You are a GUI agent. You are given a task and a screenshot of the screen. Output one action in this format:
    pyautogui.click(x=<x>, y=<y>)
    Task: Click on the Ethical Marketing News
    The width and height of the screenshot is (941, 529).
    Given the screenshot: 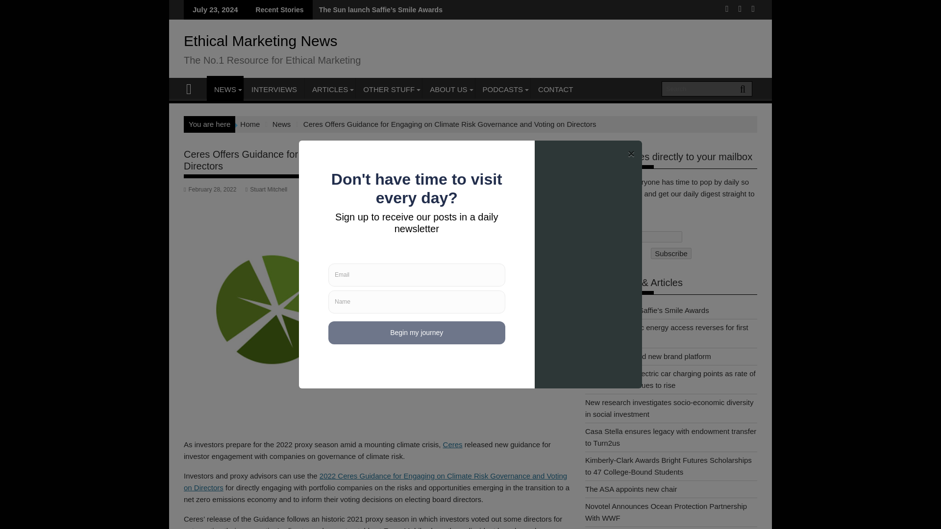 What is the action you would take?
    pyautogui.click(x=193, y=88)
    